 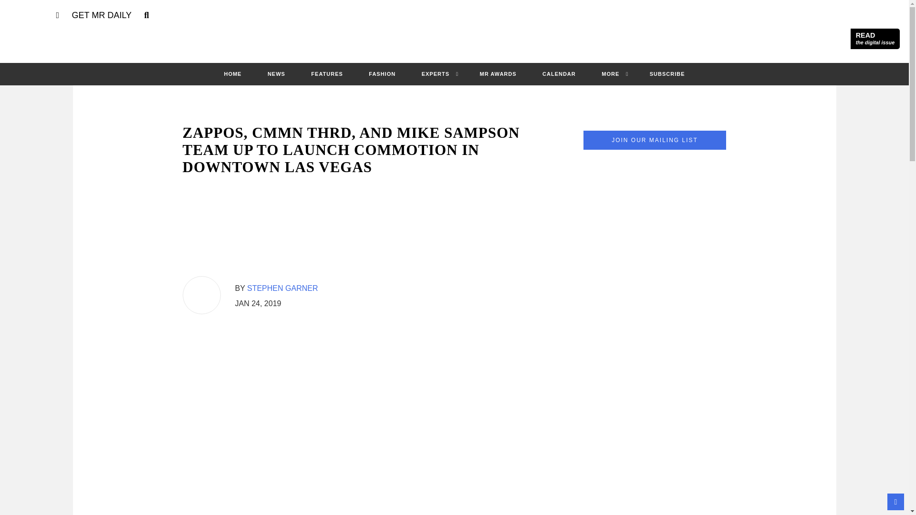 I want to click on STEPHEN GARNER, so click(x=282, y=288).